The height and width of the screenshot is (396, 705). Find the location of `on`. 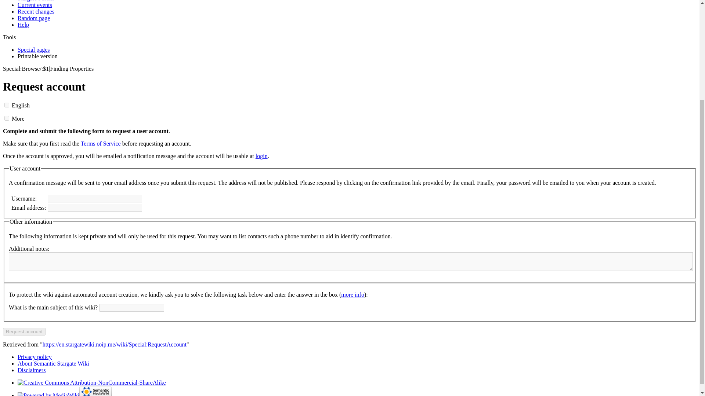

on is located at coordinates (7, 105).